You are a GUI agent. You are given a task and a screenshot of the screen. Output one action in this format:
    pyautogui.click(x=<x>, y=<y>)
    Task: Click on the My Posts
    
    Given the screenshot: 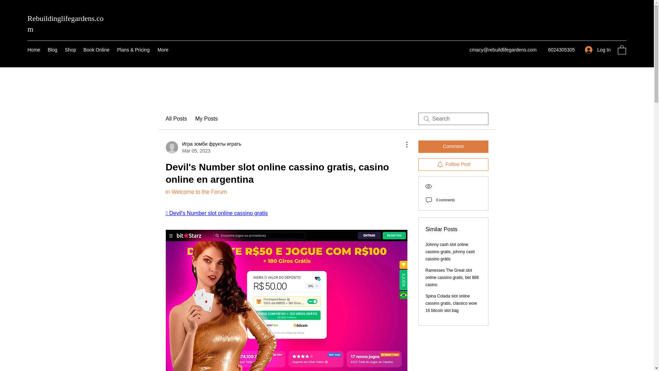 What is the action you would take?
    pyautogui.click(x=207, y=119)
    